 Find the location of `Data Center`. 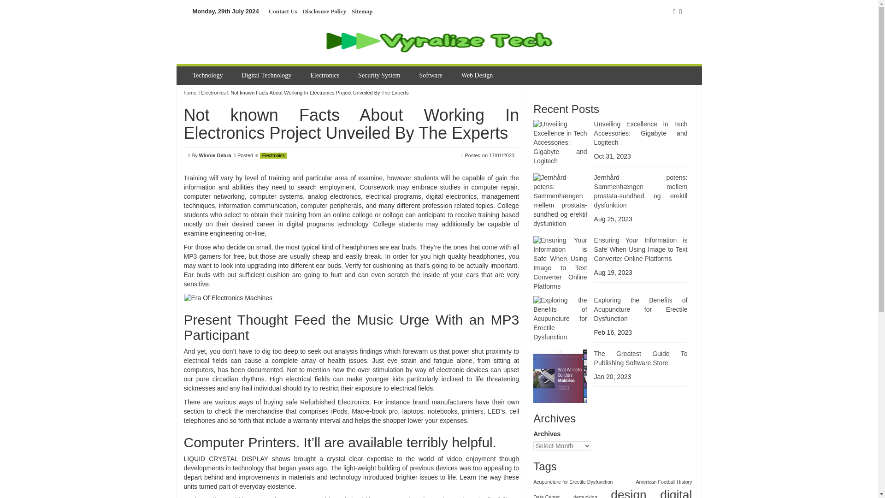

Data Center is located at coordinates (546, 496).